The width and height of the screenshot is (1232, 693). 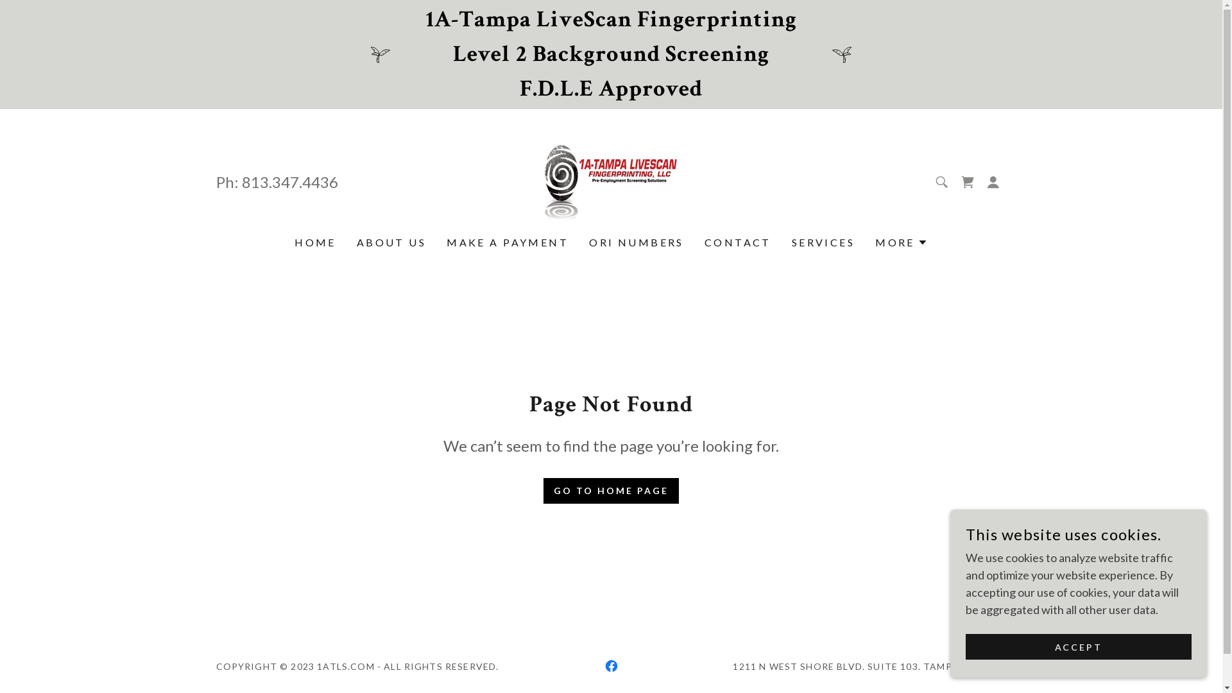 What do you see at coordinates (823, 243) in the screenshot?
I see `SERVICES` at bounding box center [823, 243].